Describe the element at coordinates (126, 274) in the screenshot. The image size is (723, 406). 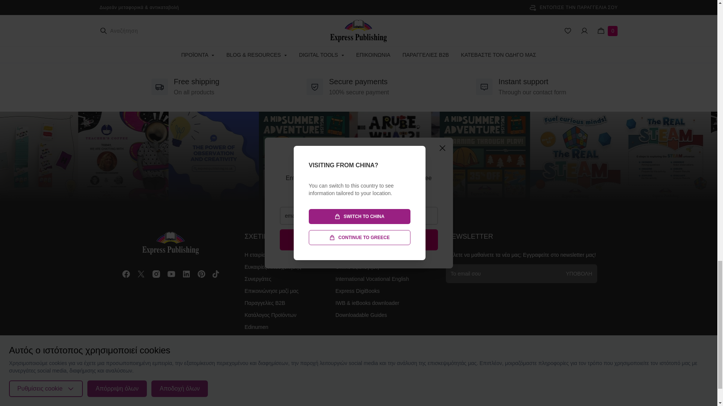
I see `Facebook` at that location.